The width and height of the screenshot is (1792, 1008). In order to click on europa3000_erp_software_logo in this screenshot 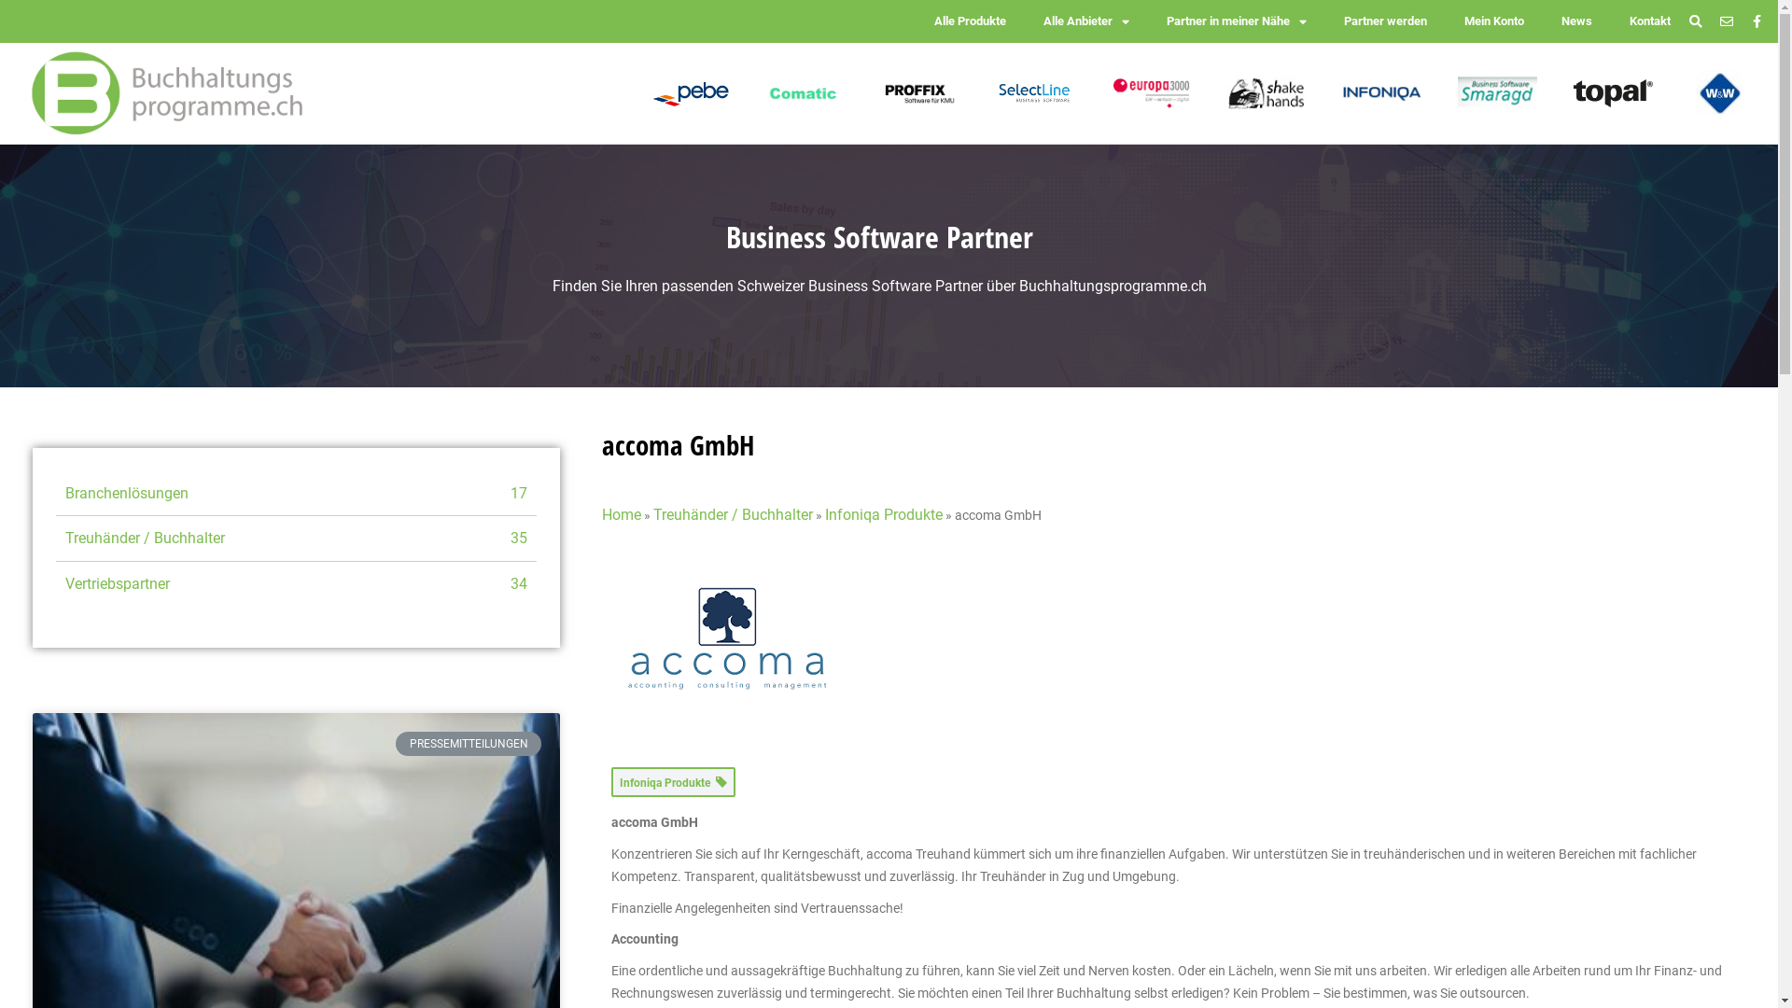, I will do `click(1152, 93)`.